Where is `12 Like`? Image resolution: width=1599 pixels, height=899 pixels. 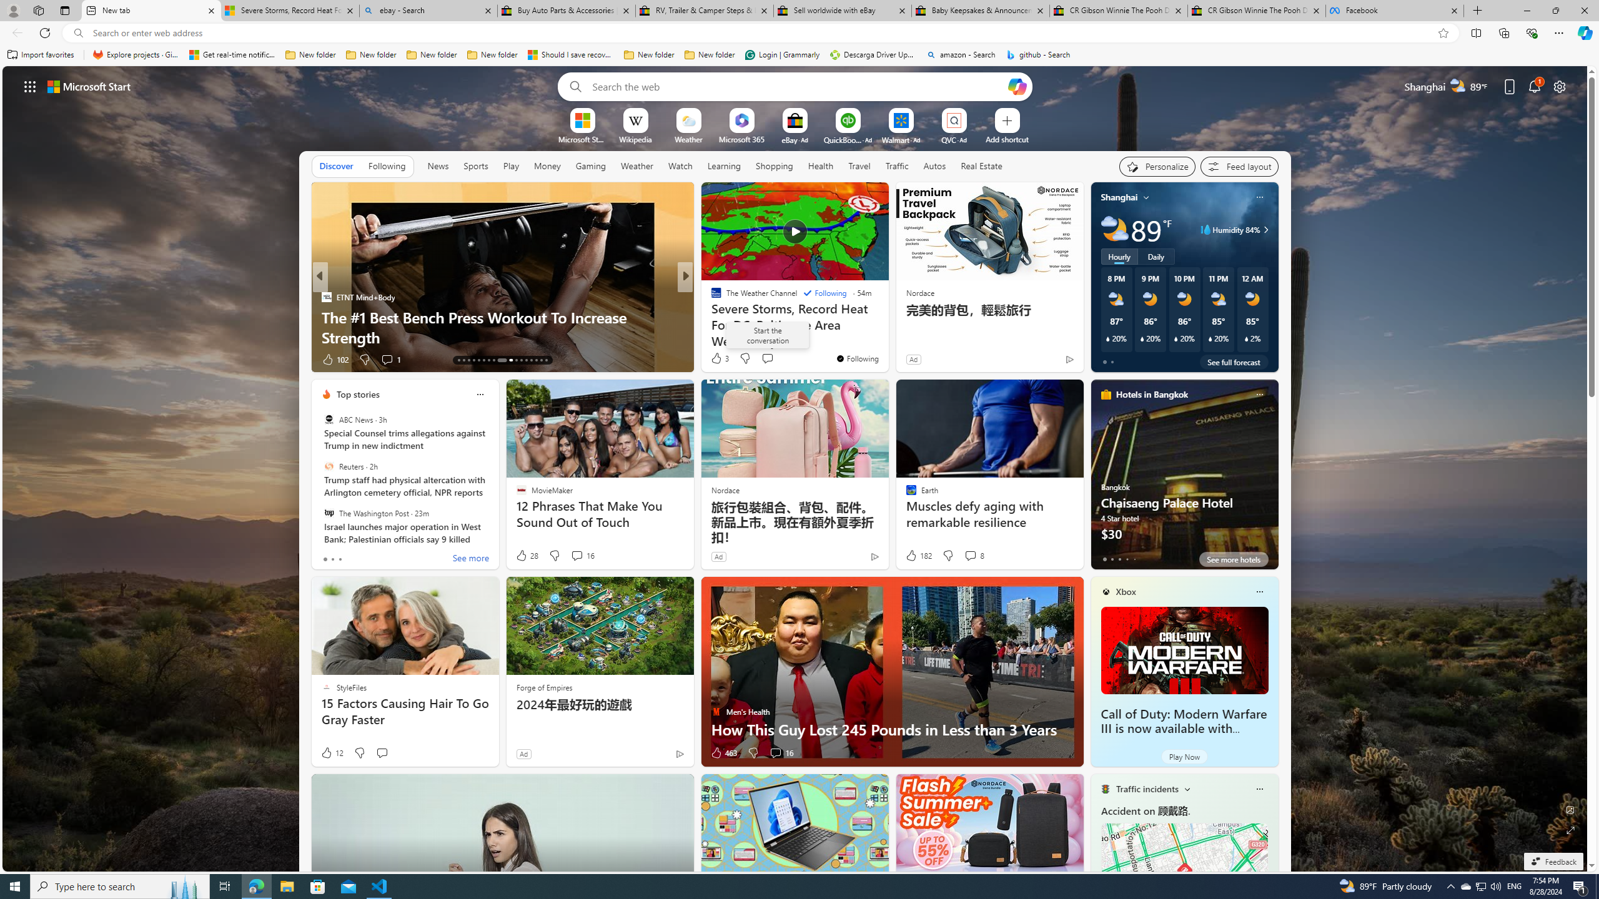
12 Like is located at coordinates (332, 753).